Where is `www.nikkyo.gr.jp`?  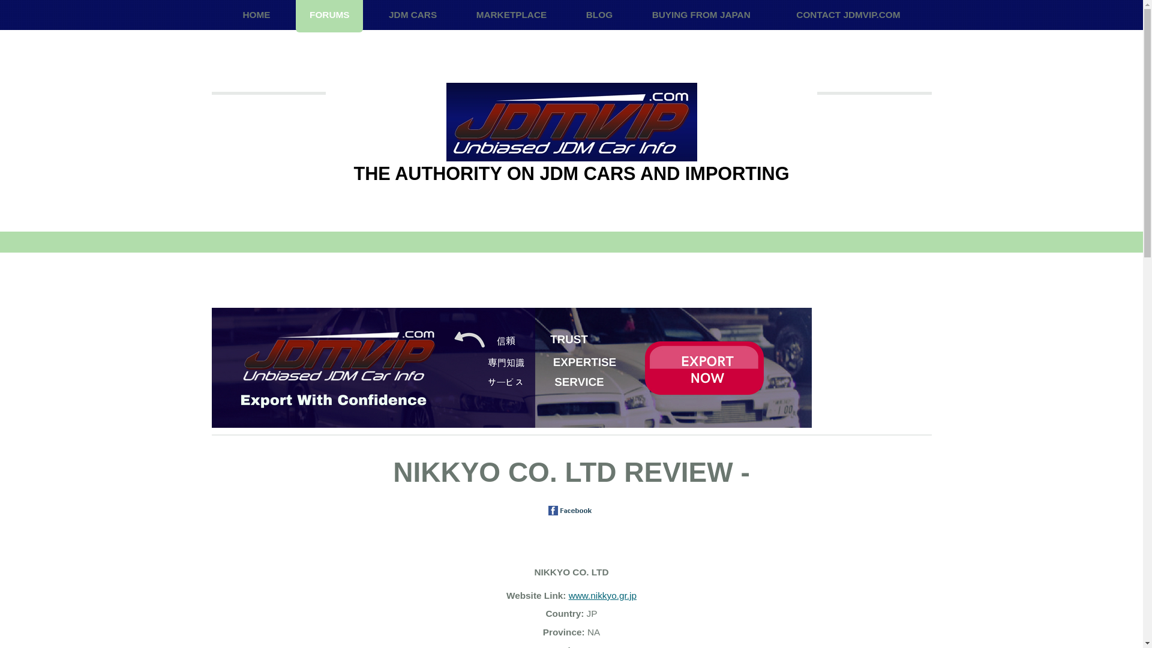 www.nikkyo.gr.jp is located at coordinates (602, 595).